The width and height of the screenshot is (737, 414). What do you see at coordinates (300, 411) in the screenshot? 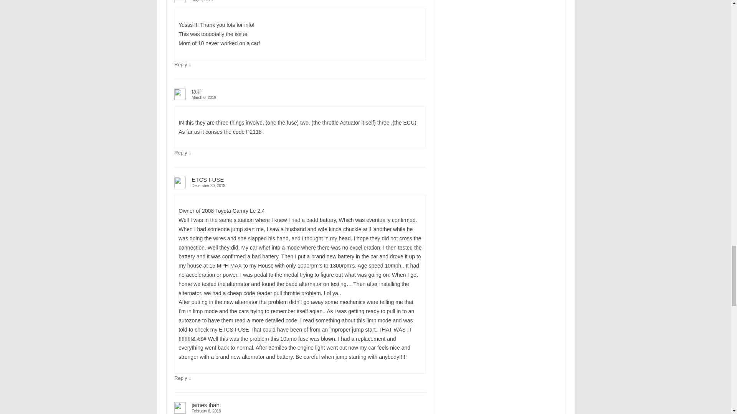
I see `February 8, 2018` at bounding box center [300, 411].